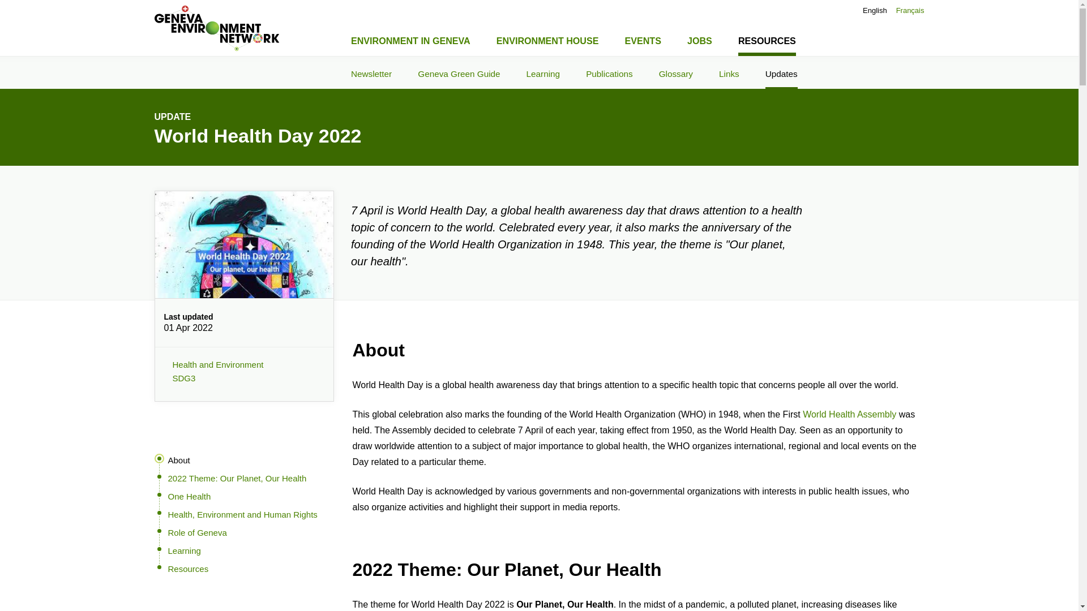 The height and width of the screenshot is (611, 1087). Describe the element at coordinates (781, 72) in the screenshot. I see `Updates` at that location.